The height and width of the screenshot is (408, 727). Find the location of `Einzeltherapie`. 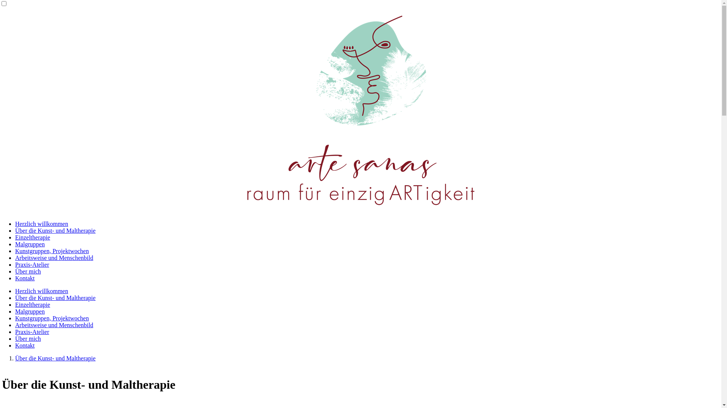

Einzeltherapie is located at coordinates (33, 304).